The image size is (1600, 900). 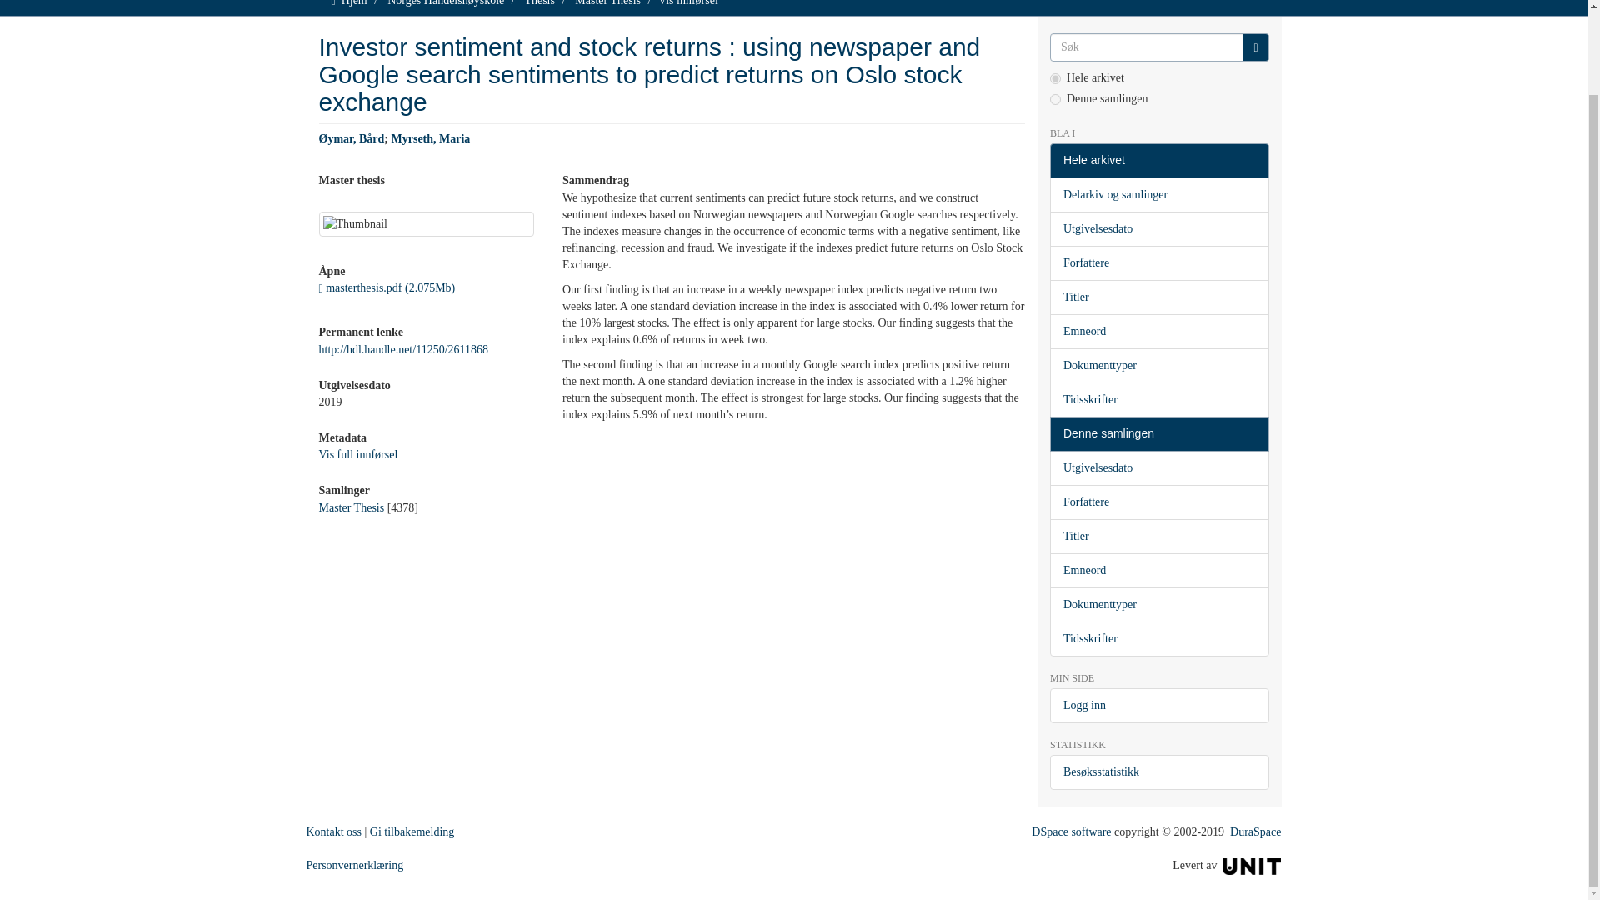 I want to click on Utgivelsesdato, so click(x=1158, y=228).